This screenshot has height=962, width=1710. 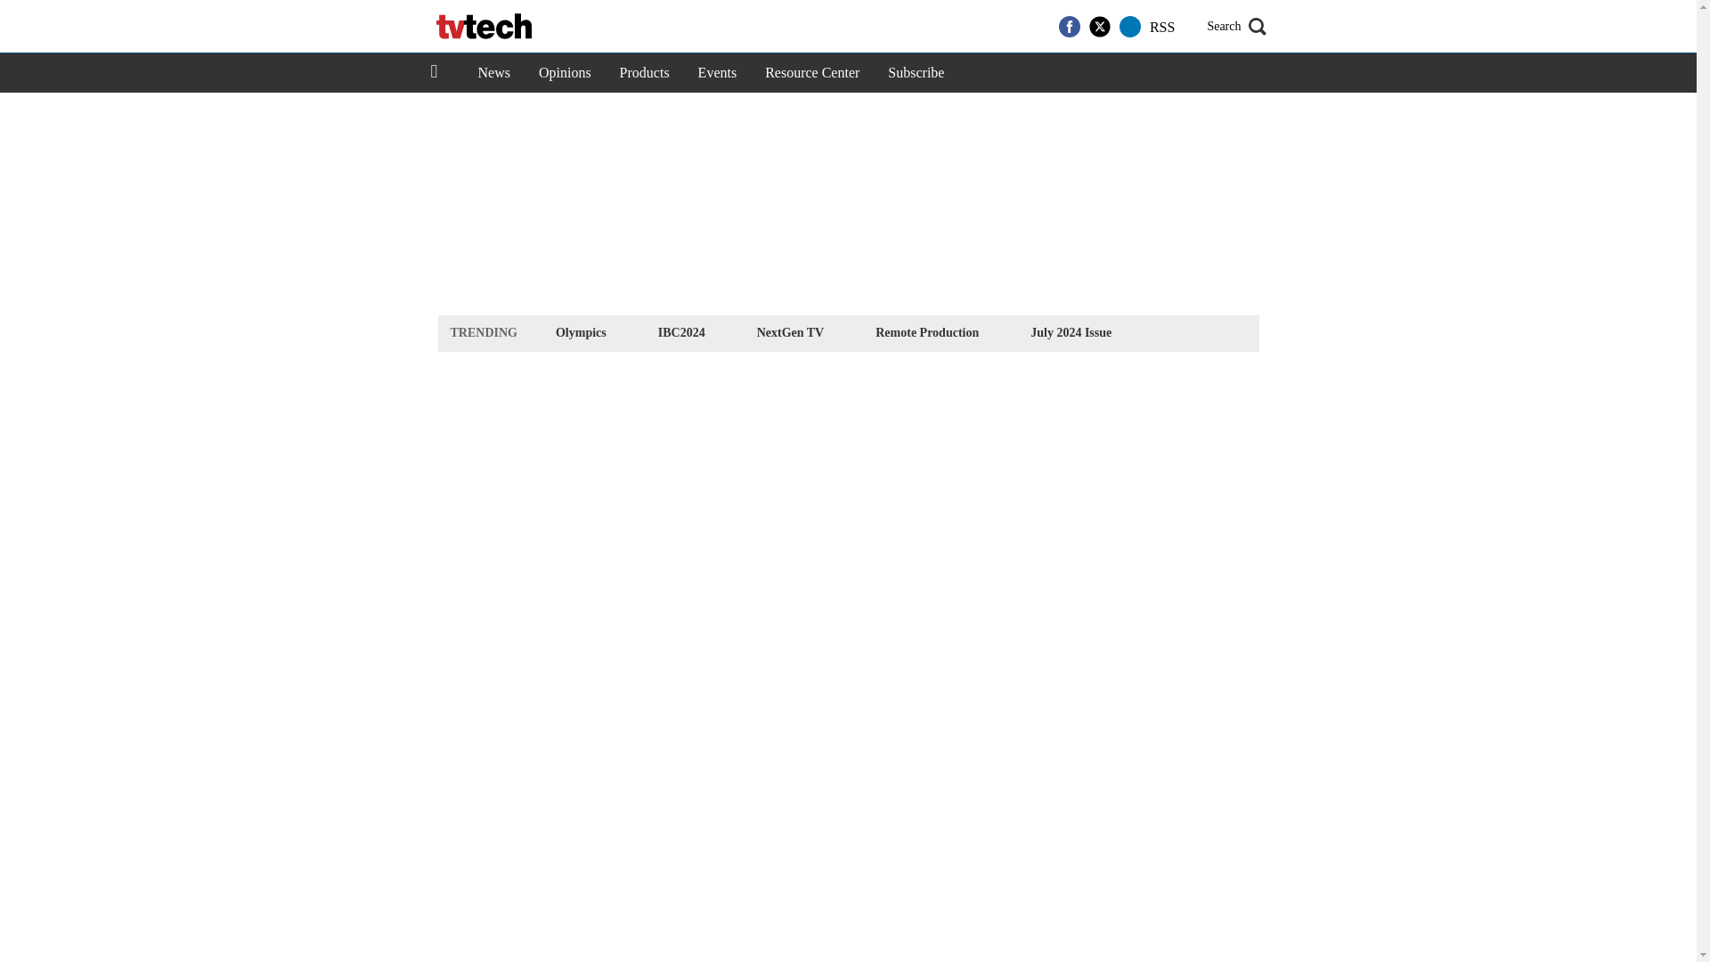 What do you see at coordinates (645, 73) in the screenshot?
I see `Products` at bounding box center [645, 73].